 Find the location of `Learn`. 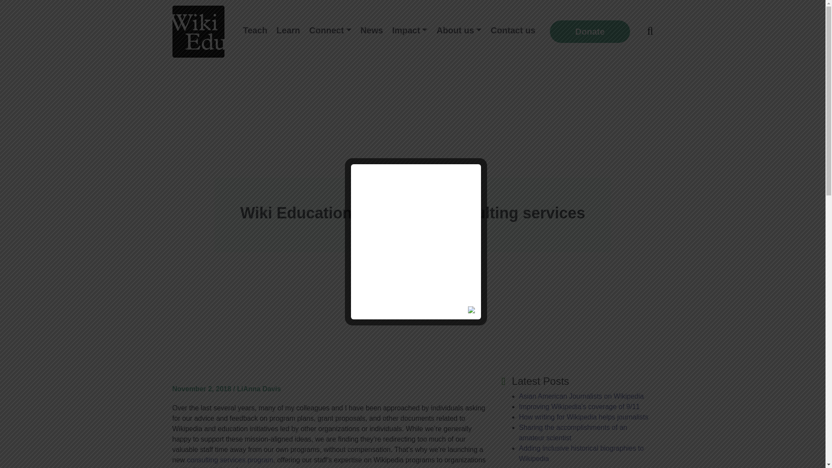

Learn is located at coordinates (288, 30).